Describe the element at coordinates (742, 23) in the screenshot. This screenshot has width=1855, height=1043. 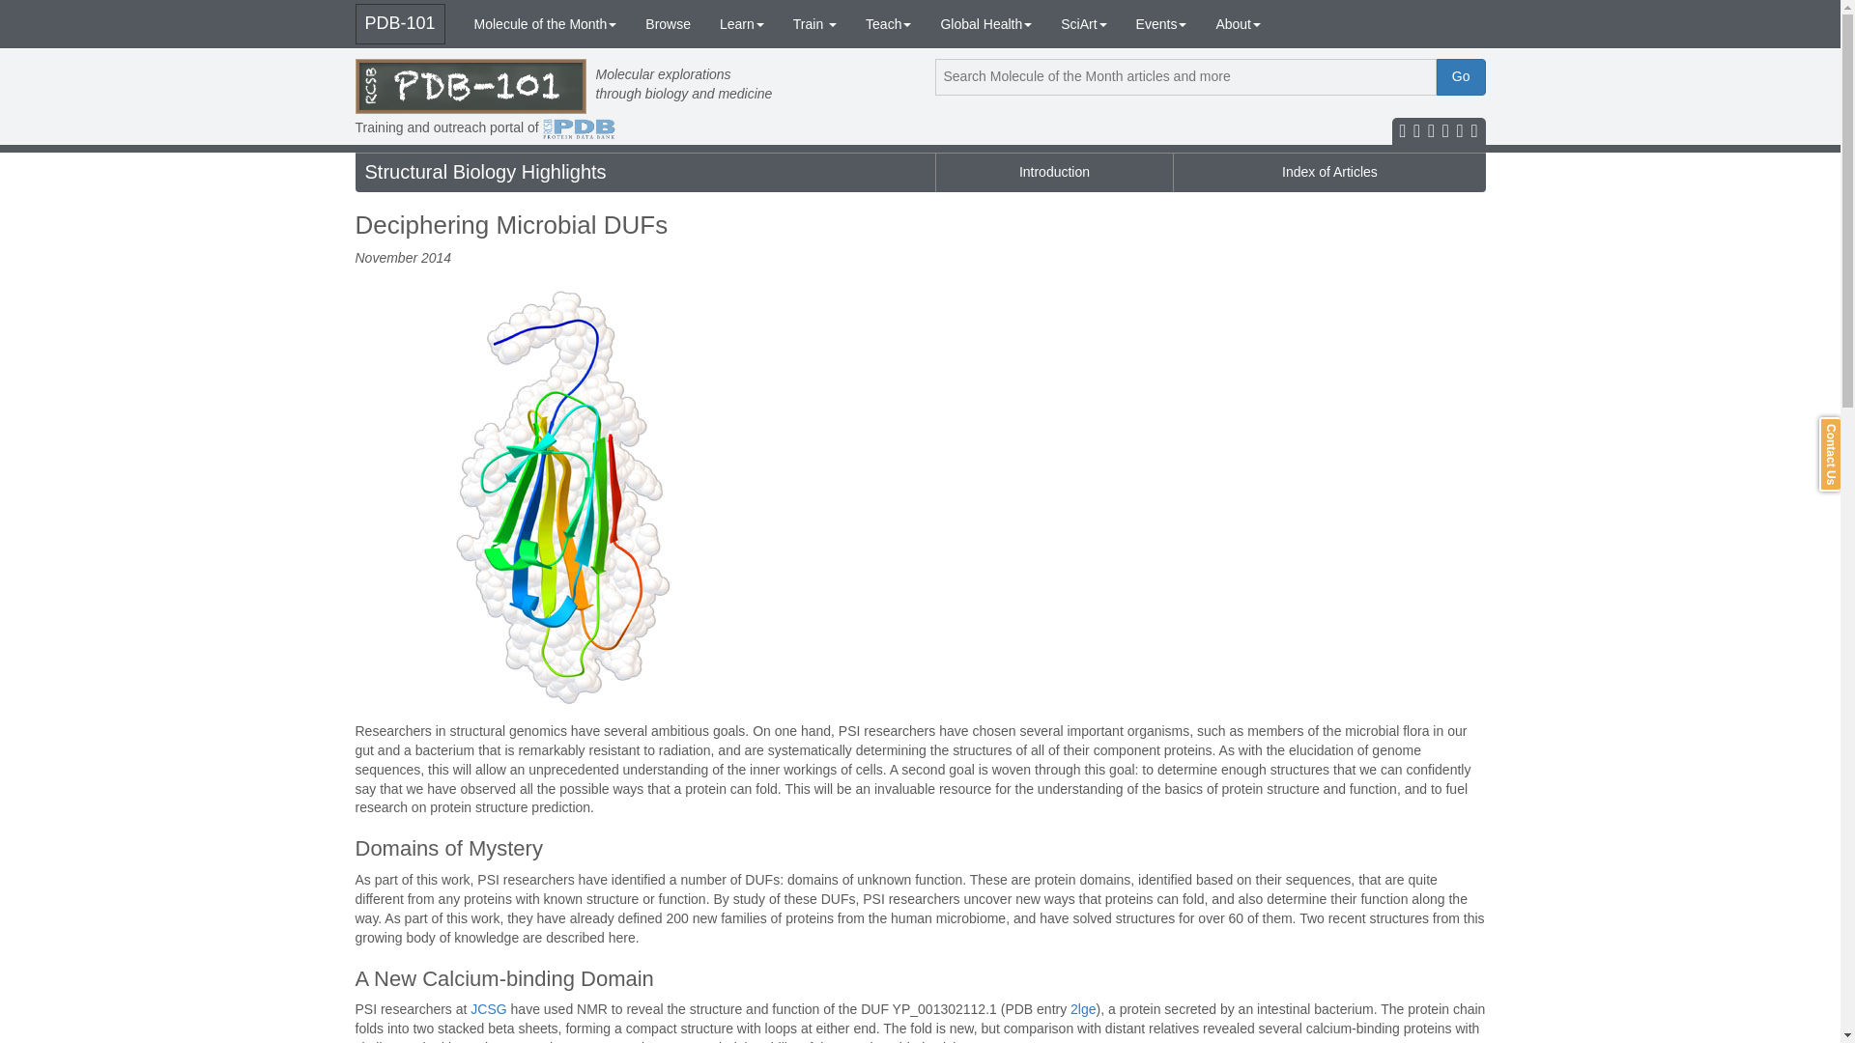
I see `Learn` at that location.